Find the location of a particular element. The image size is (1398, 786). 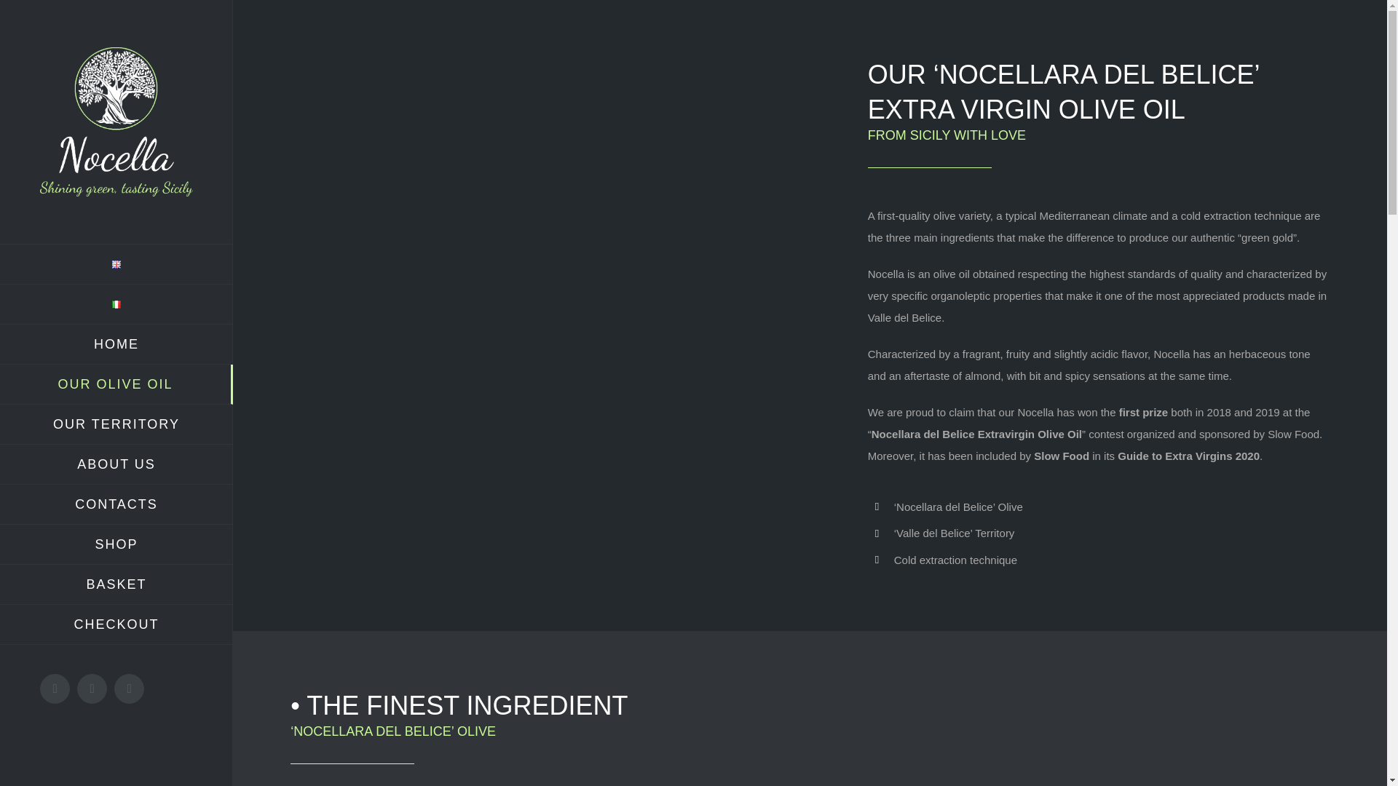

OUR TERRITORY is located at coordinates (116, 425).